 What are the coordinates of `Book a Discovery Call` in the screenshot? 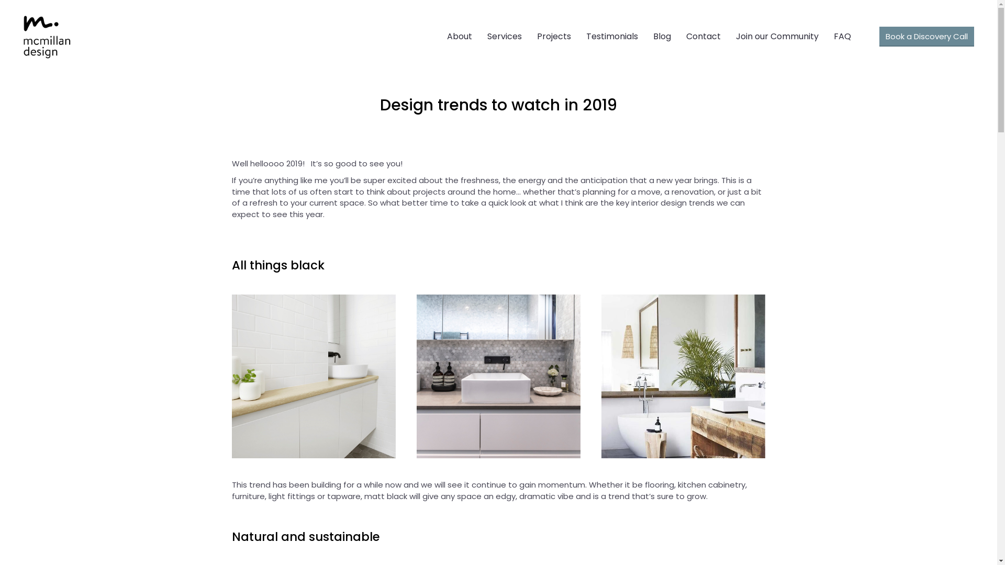 It's located at (926, 37).